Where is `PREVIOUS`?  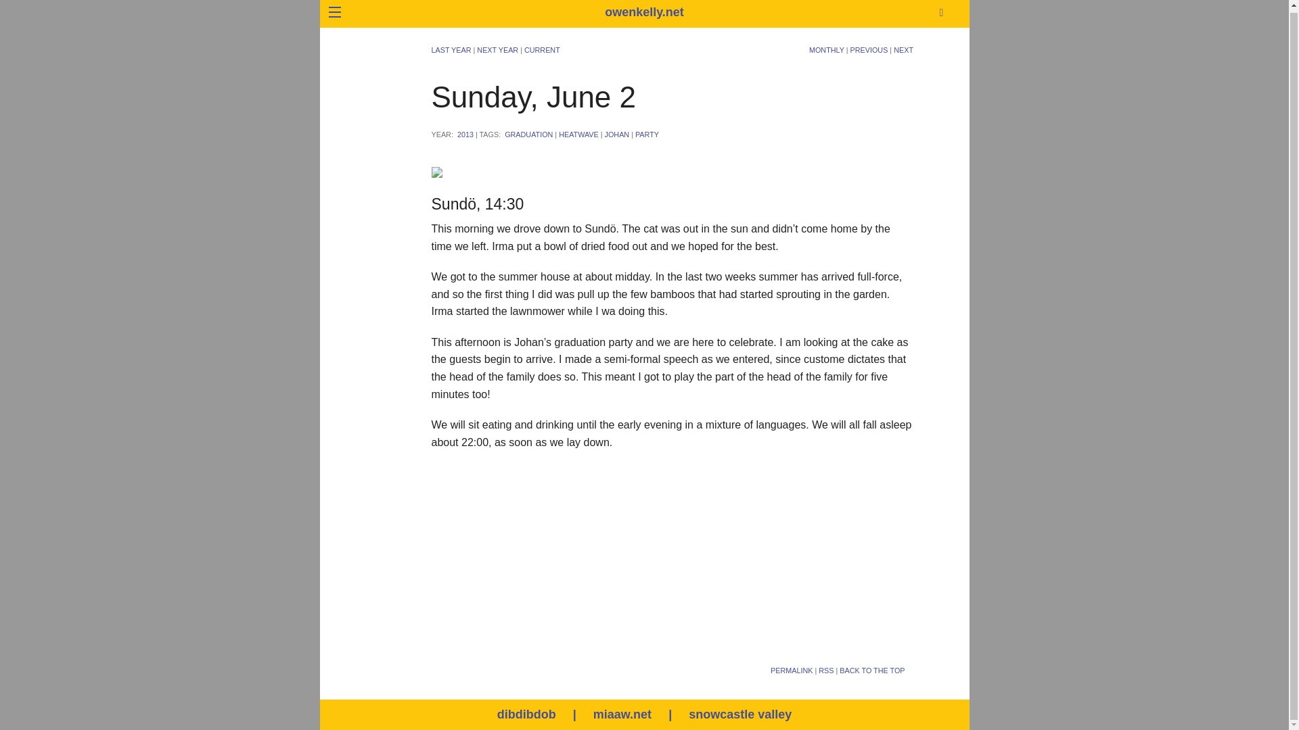
PREVIOUS is located at coordinates (869, 50).